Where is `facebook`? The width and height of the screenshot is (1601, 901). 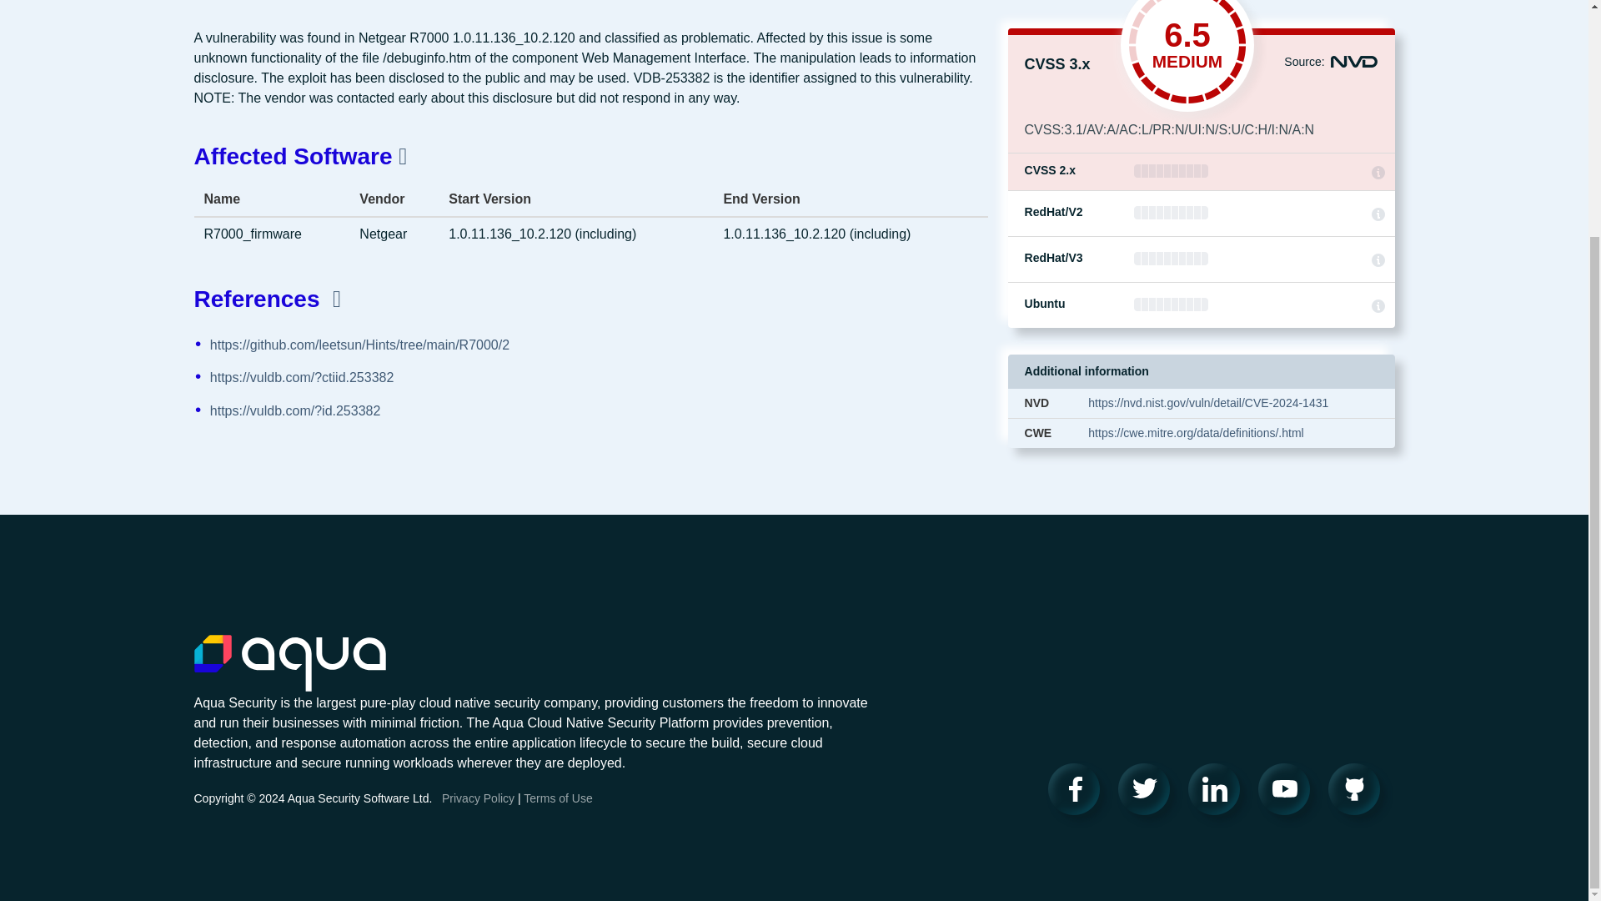
facebook is located at coordinates (1079, 793).